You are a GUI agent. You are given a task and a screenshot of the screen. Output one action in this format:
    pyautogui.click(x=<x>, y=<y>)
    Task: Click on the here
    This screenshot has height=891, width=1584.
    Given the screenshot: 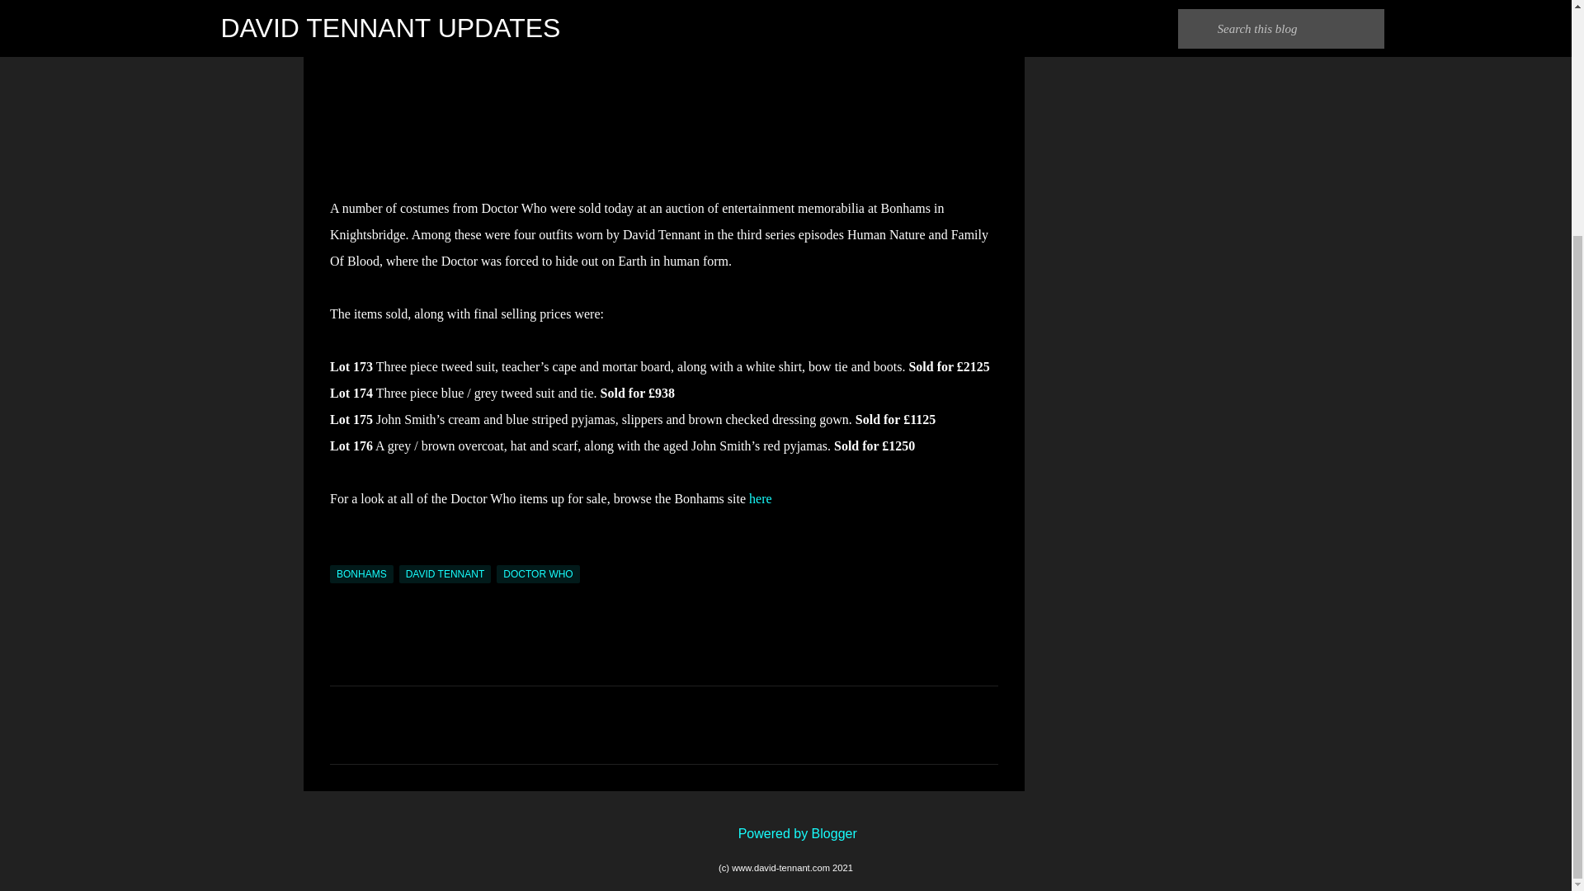 What is the action you would take?
    pyautogui.click(x=761, y=498)
    